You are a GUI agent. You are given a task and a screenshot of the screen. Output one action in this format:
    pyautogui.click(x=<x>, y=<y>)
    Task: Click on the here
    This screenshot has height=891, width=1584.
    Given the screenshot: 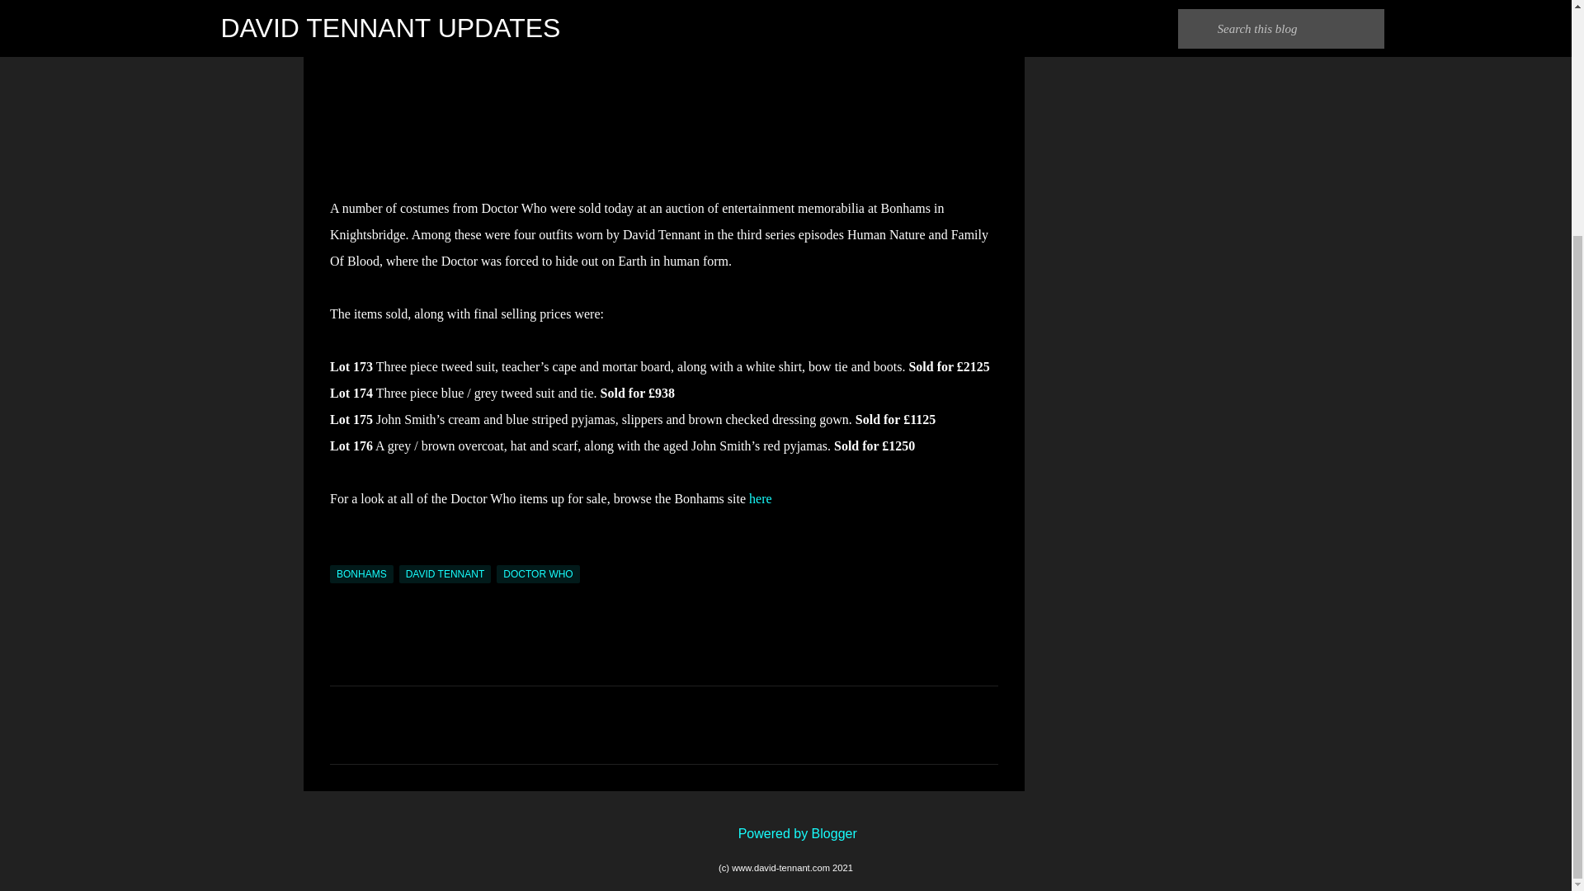 What is the action you would take?
    pyautogui.click(x=761, y=498)
    